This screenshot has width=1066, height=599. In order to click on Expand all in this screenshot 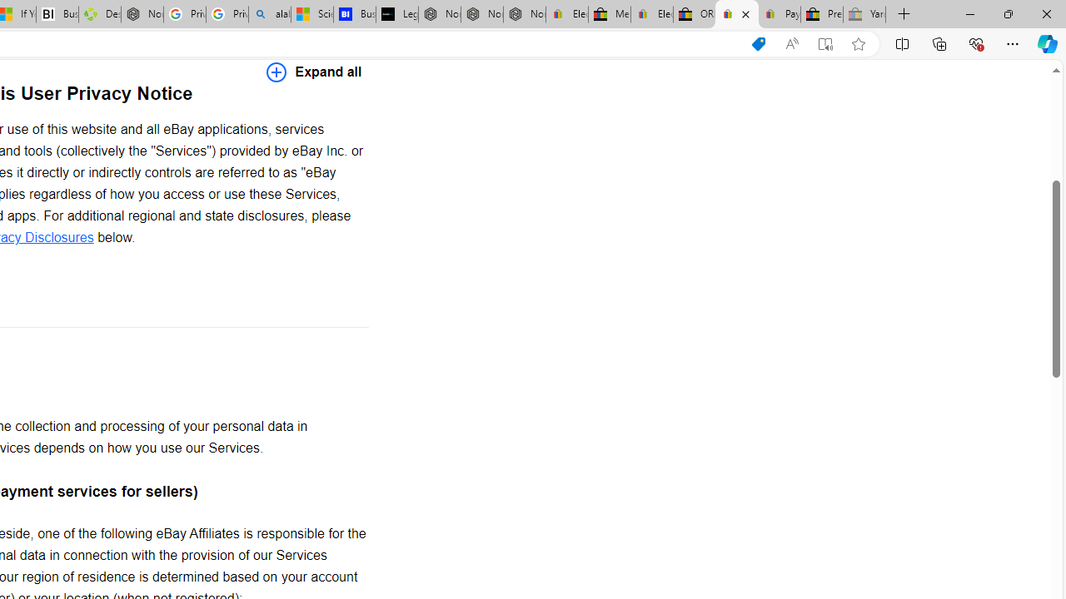, I will do `click(314, 72)`.